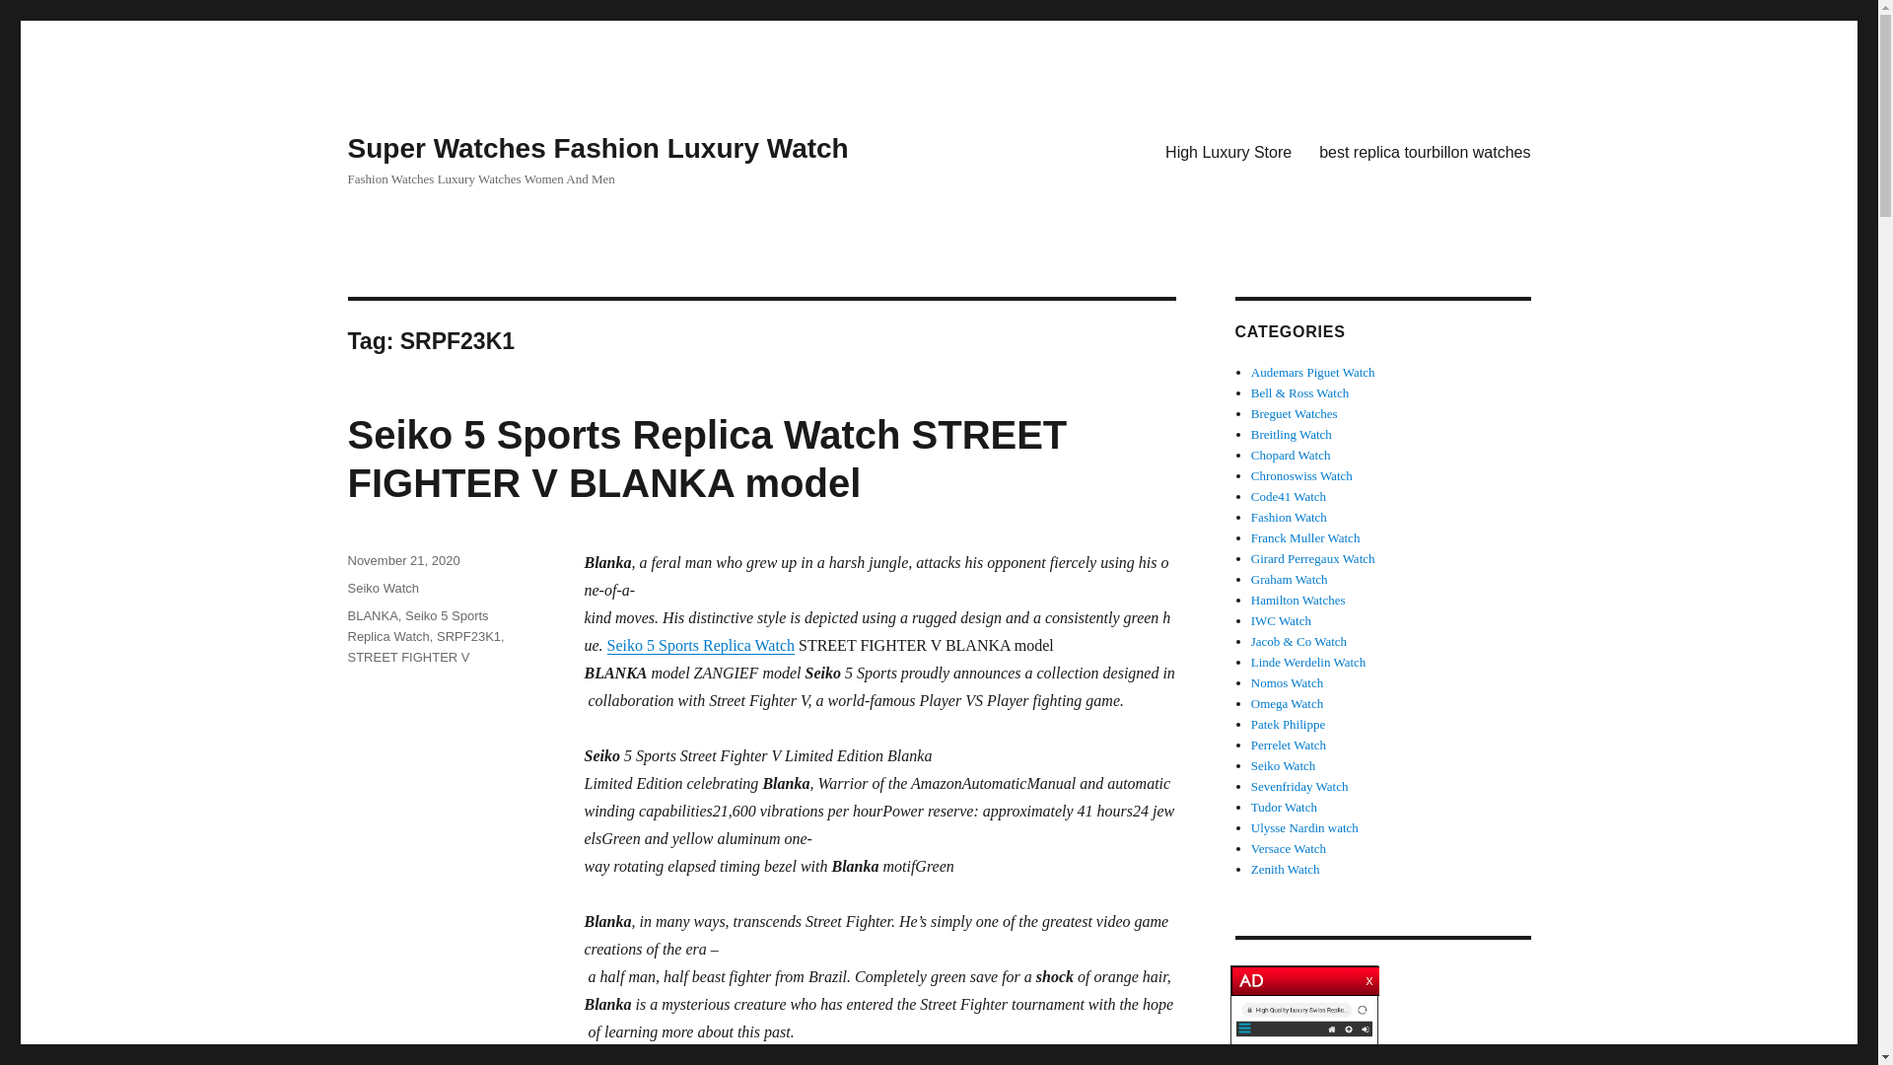  What do you see at coordinates (383, 588) in the screenshot?
I see `Seiko Watch` at bounding box center [383, 588].